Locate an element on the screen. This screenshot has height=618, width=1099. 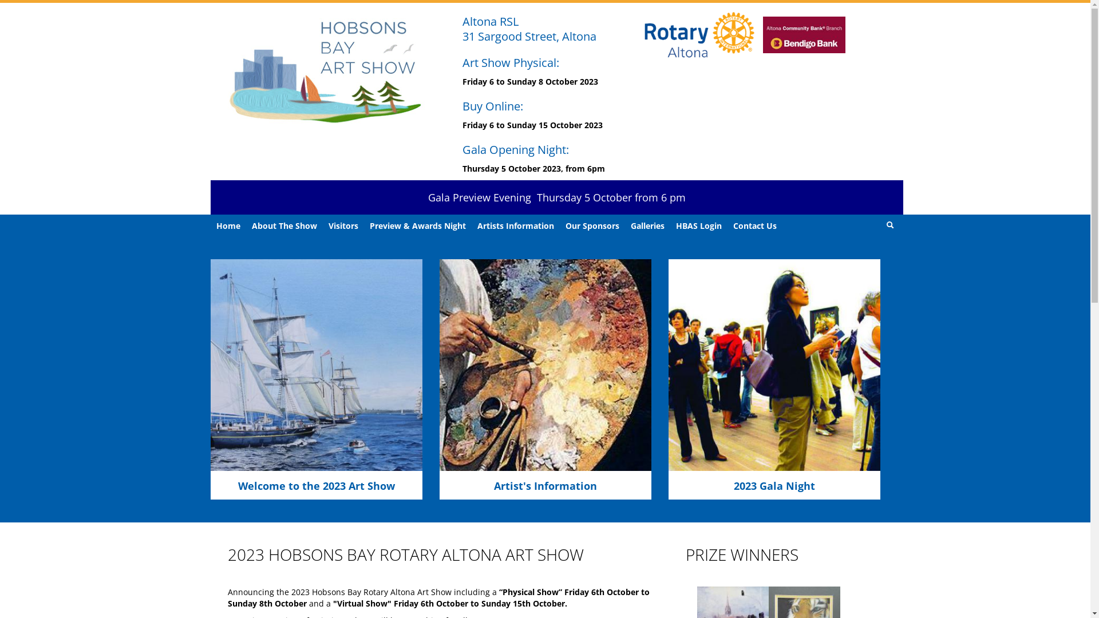
Artists Information is located at coordinates (516, 226).